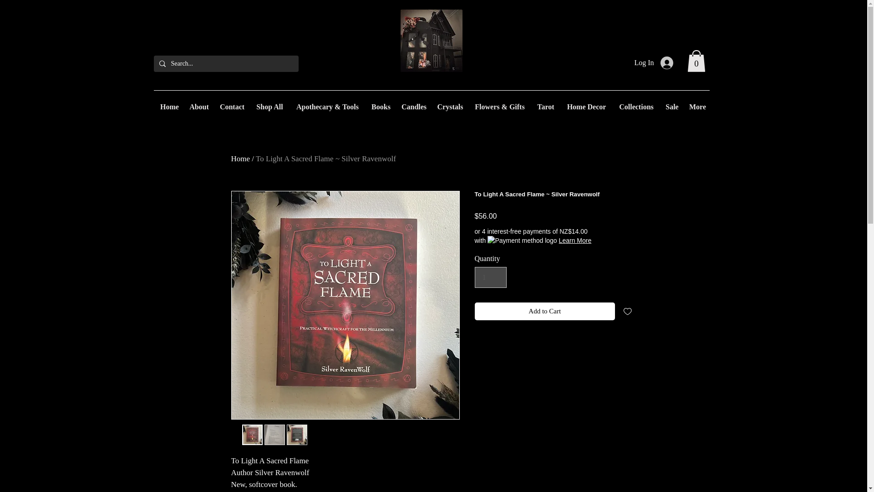 The image size is (874, 492). I want to click on About, so click(198, 107).